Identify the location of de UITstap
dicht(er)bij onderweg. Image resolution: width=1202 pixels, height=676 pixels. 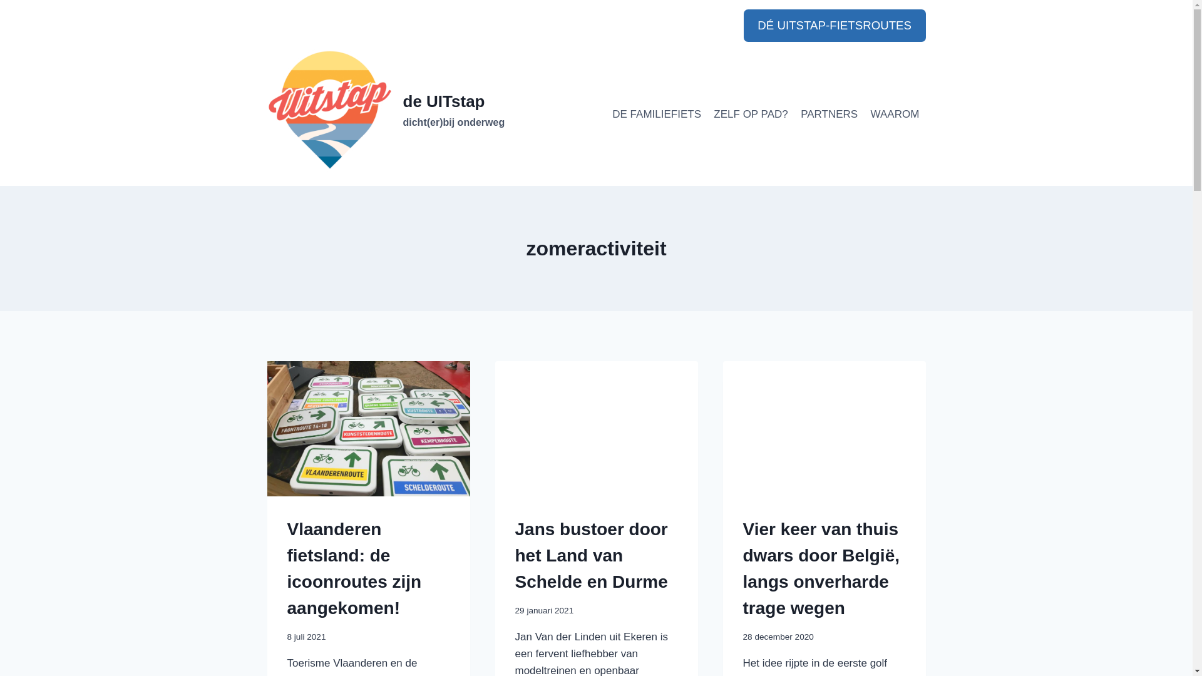
(386, 111).